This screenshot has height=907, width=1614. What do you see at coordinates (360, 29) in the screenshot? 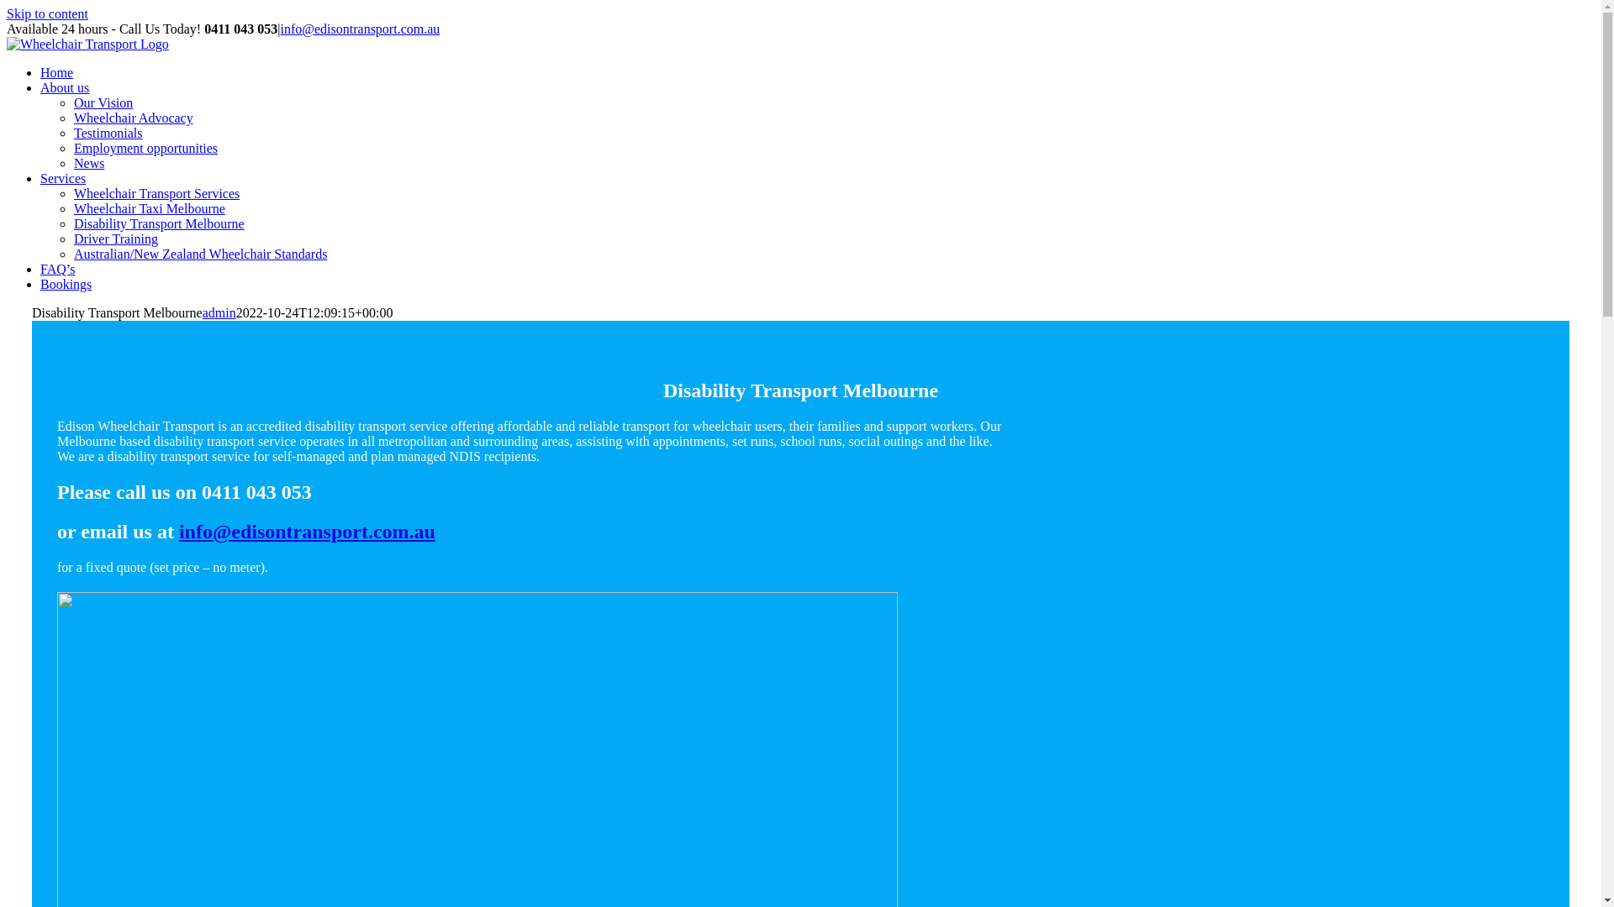
I see `info@edisontransport.com.au` at bounding box center [360, 29].